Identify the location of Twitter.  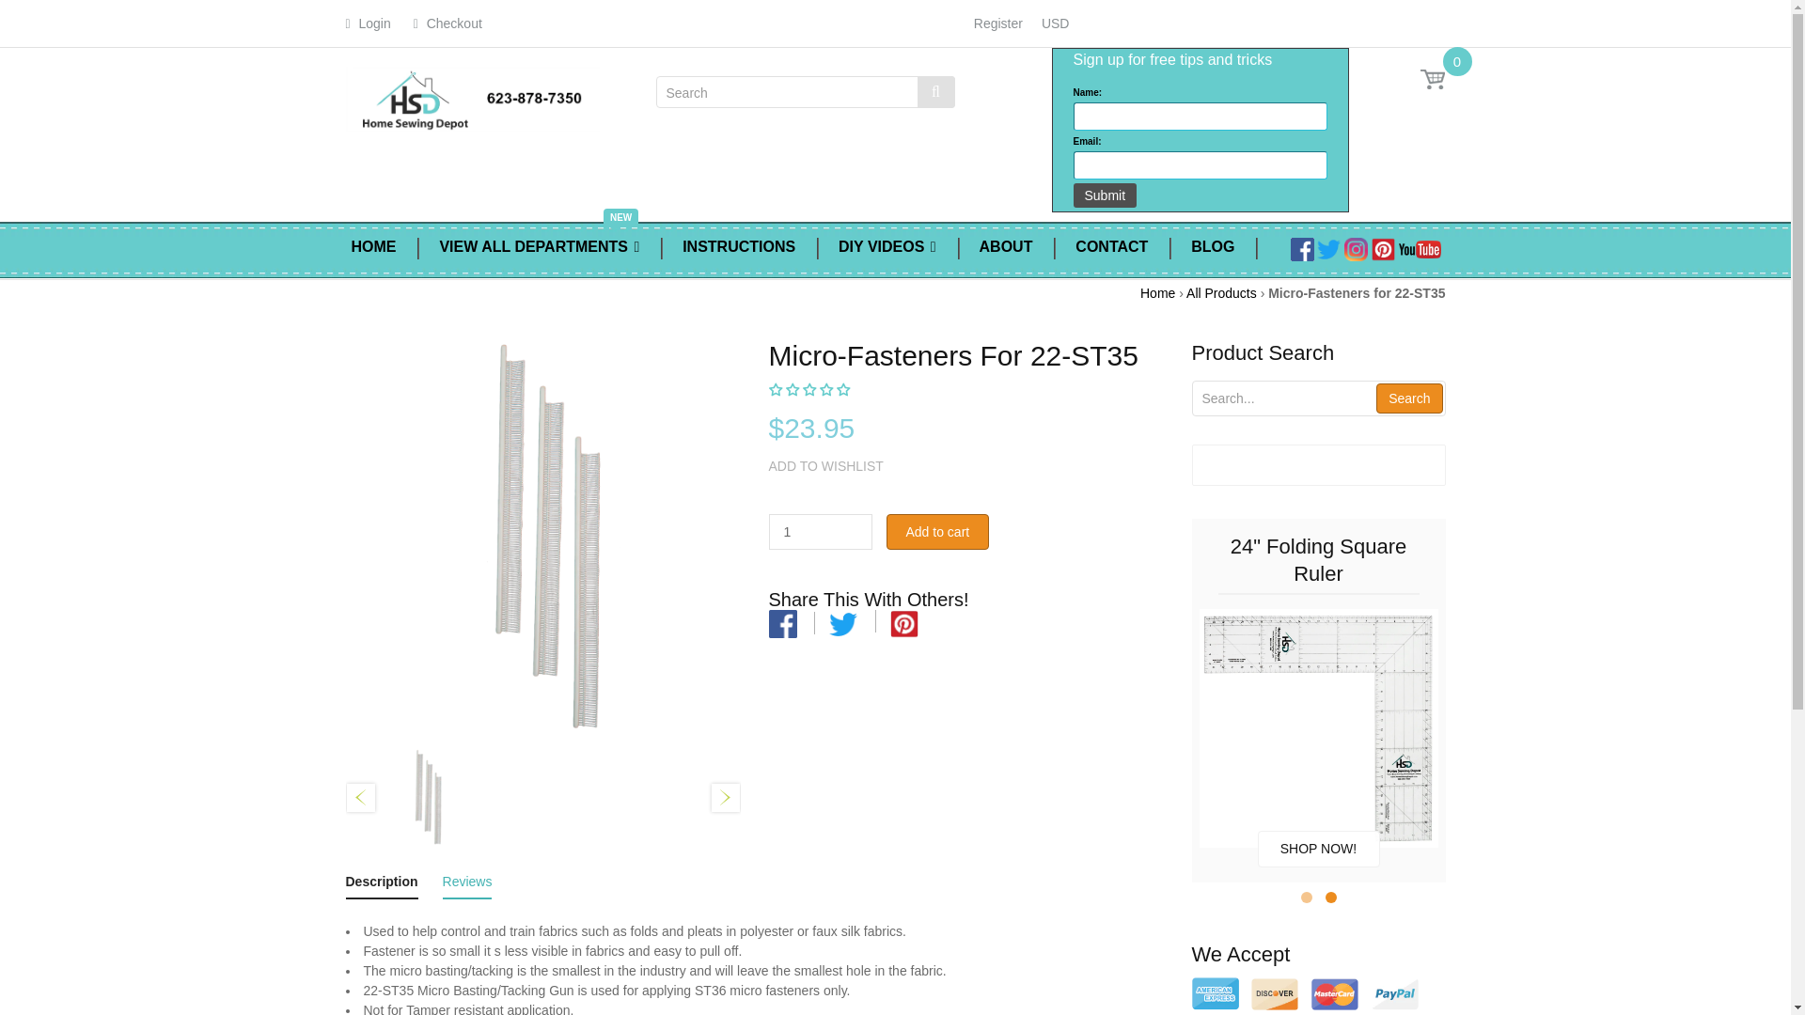
(1329, 248).